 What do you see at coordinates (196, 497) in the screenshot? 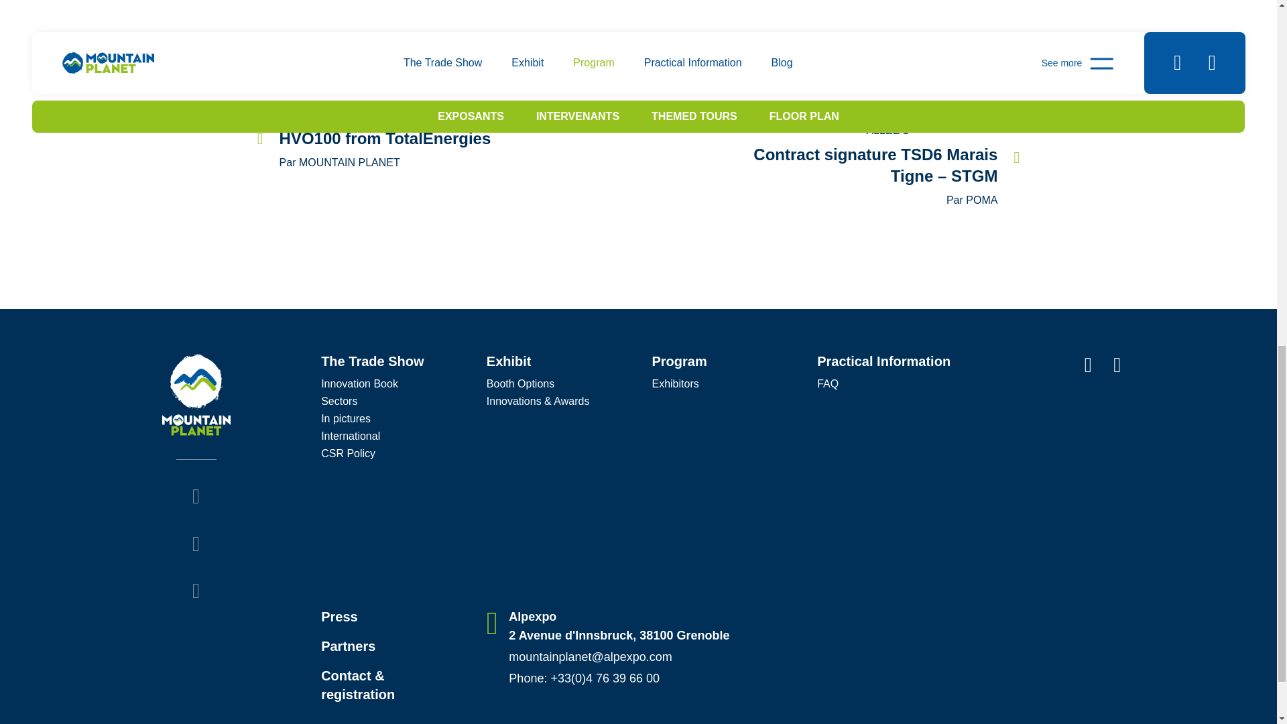
I see `Twitter` at bounding box center [196, 497].